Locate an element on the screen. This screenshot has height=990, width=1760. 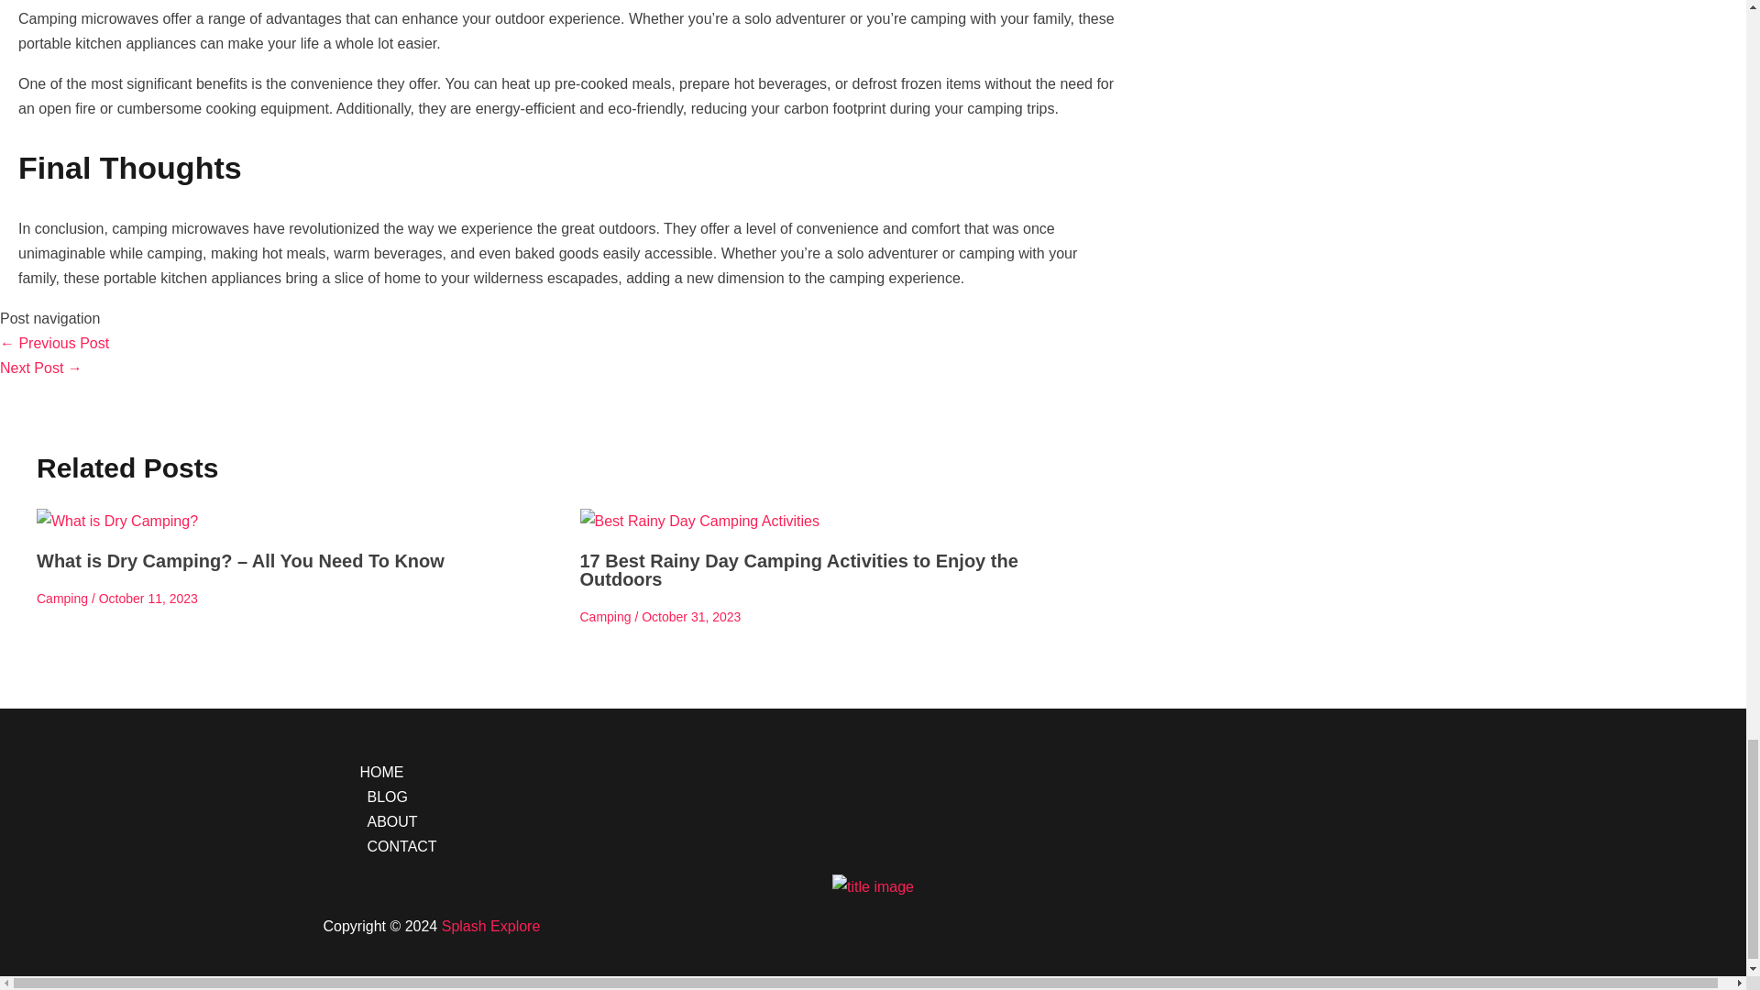
How Deep Are The Great Lakes is located at coordinates (41, 368).